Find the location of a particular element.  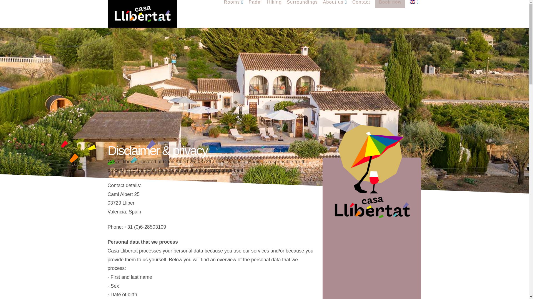

Contact is located at coordinates (361, 8).